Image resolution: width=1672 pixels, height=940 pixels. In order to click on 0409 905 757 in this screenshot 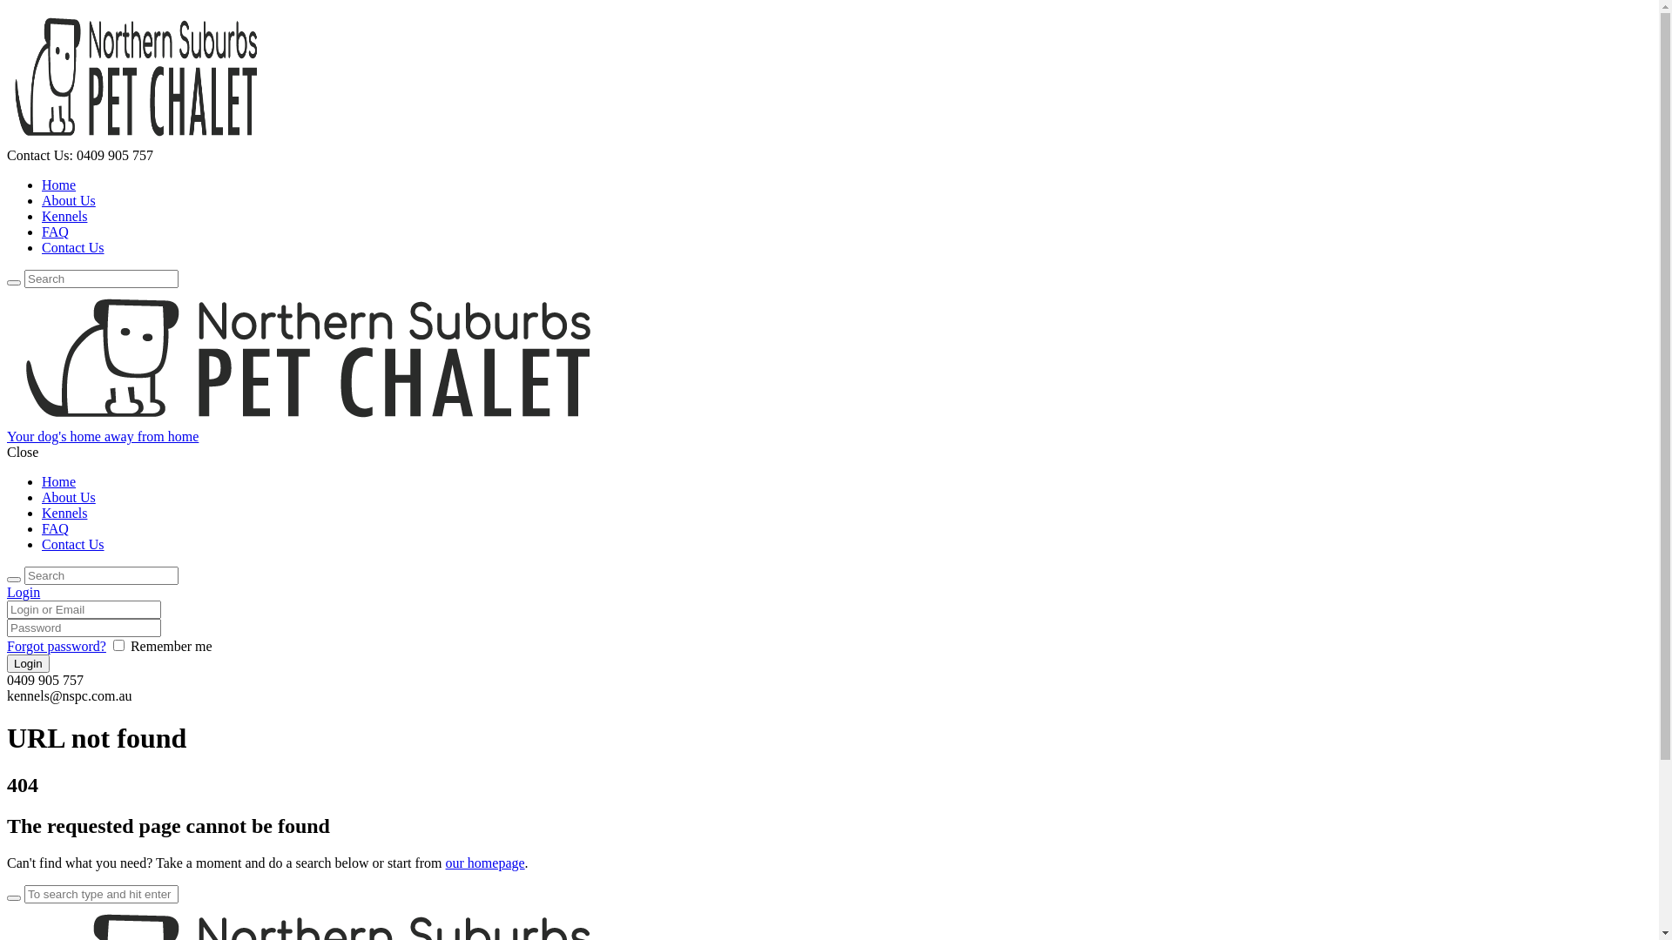, I will do `click(45, 681)`.